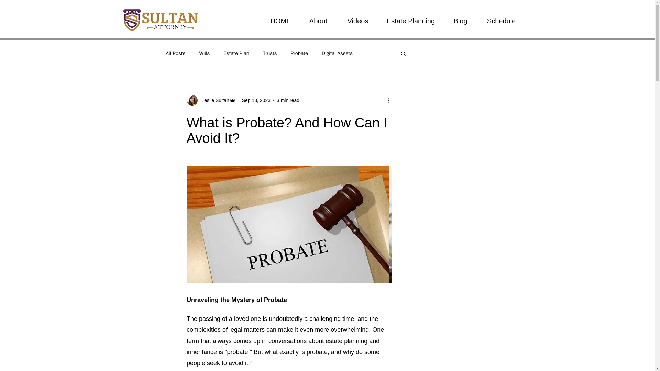  What do you see at coordinates (213, 100) in the screenshot?
I see `Leslie Sultan` at bounding box center [213, 100].